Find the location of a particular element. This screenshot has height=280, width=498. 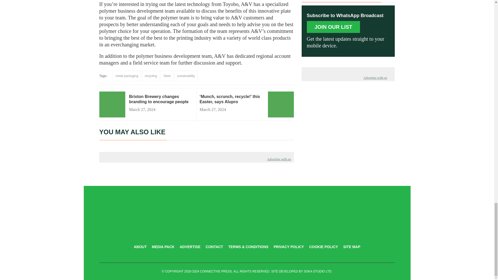

Brixton Brewery changes branding to encourage people to vote is located at coordinates (161, 102).